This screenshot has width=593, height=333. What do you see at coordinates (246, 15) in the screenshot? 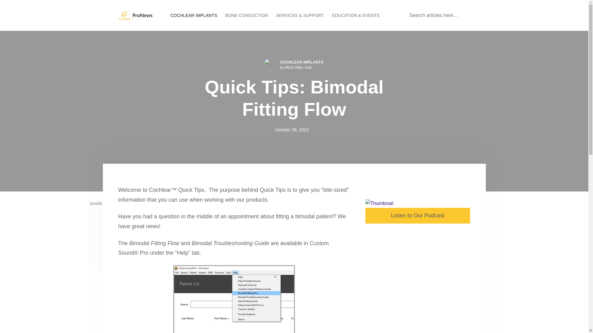
I see `BONE CONDUCTION` at bounding box center [246, 15].